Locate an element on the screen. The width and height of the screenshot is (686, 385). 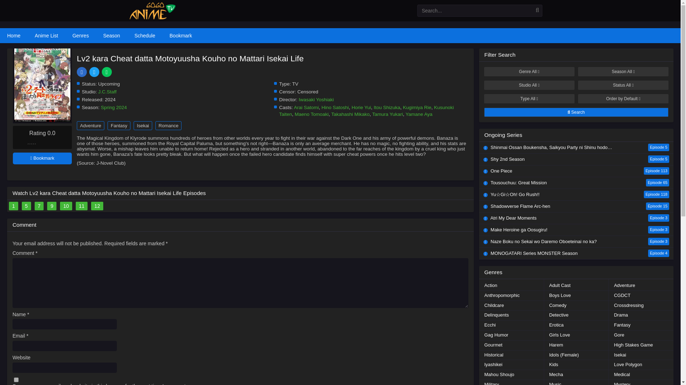
View all series in Anthropomorphic is located at coordinates (502, 296).